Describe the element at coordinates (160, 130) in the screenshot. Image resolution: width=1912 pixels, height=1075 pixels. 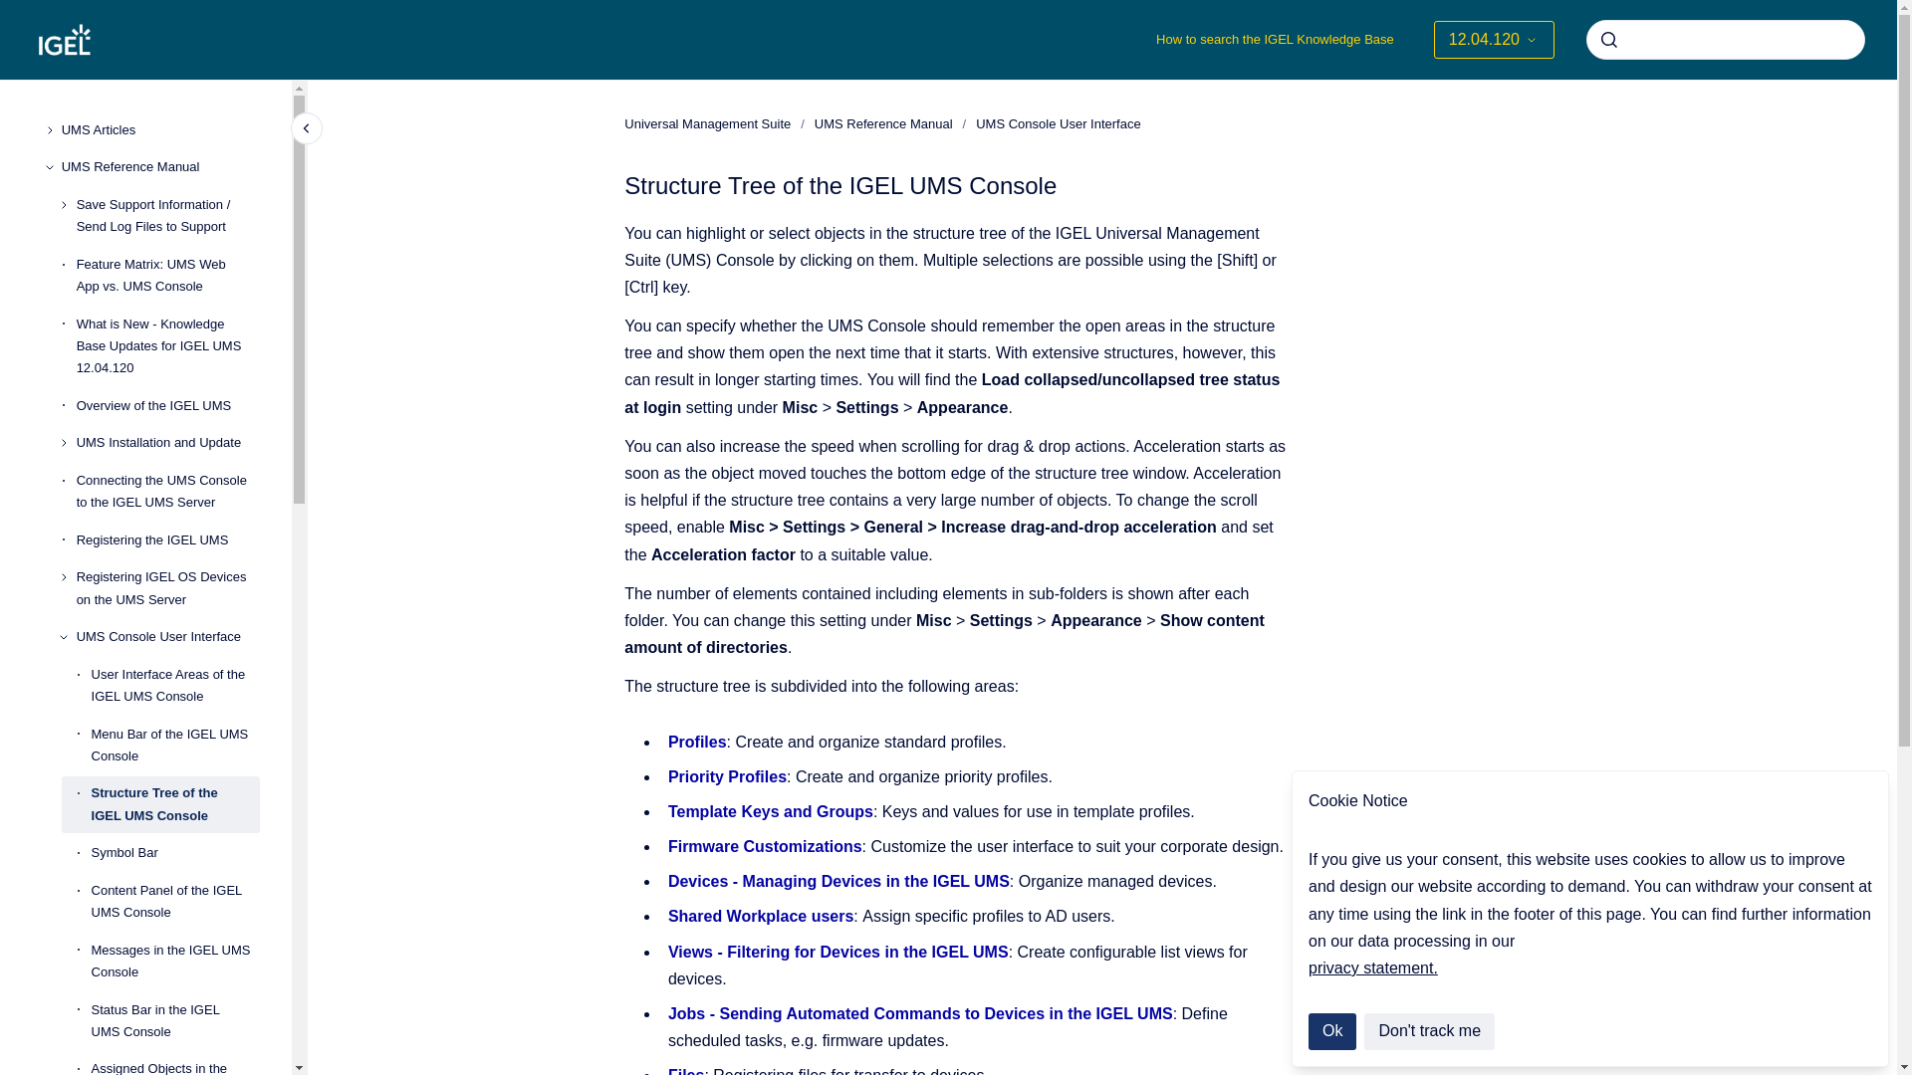
I see `UMS Articles` at that location.